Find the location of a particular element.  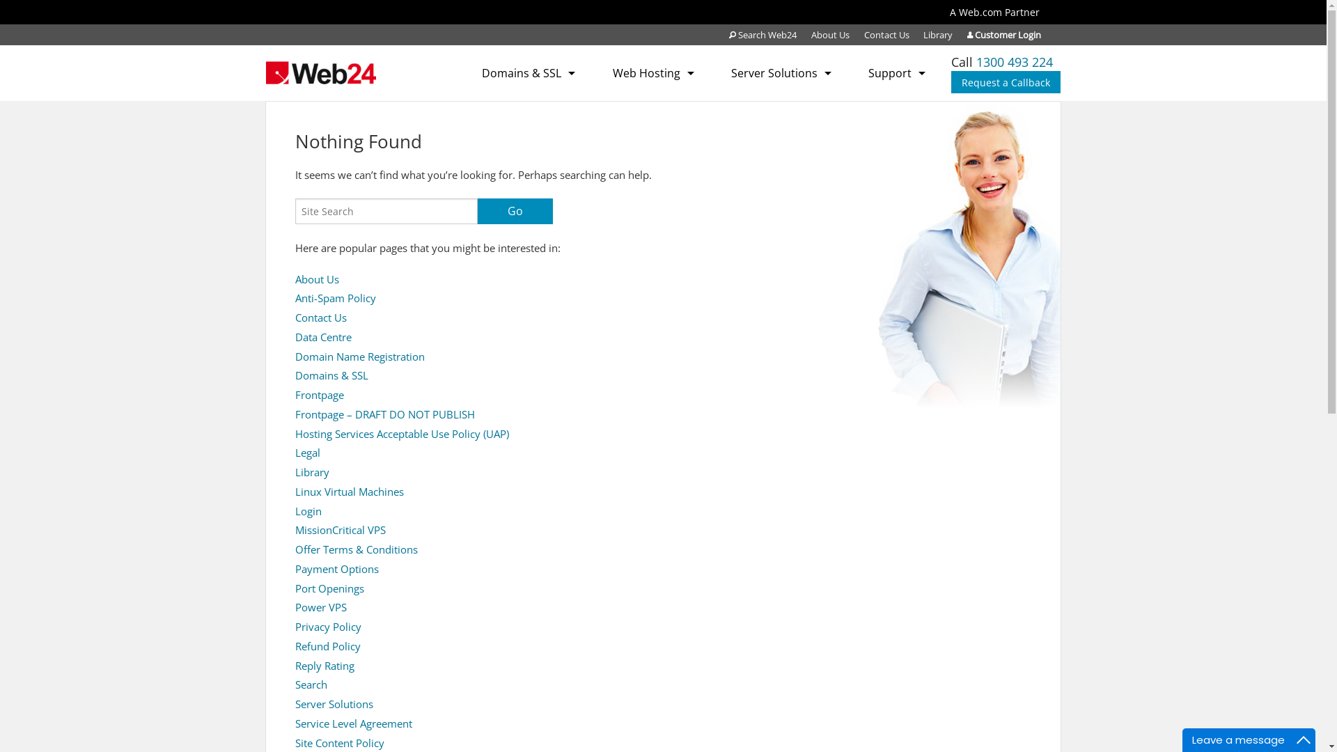

Domains & SSL is located at coordinates (529, 73).